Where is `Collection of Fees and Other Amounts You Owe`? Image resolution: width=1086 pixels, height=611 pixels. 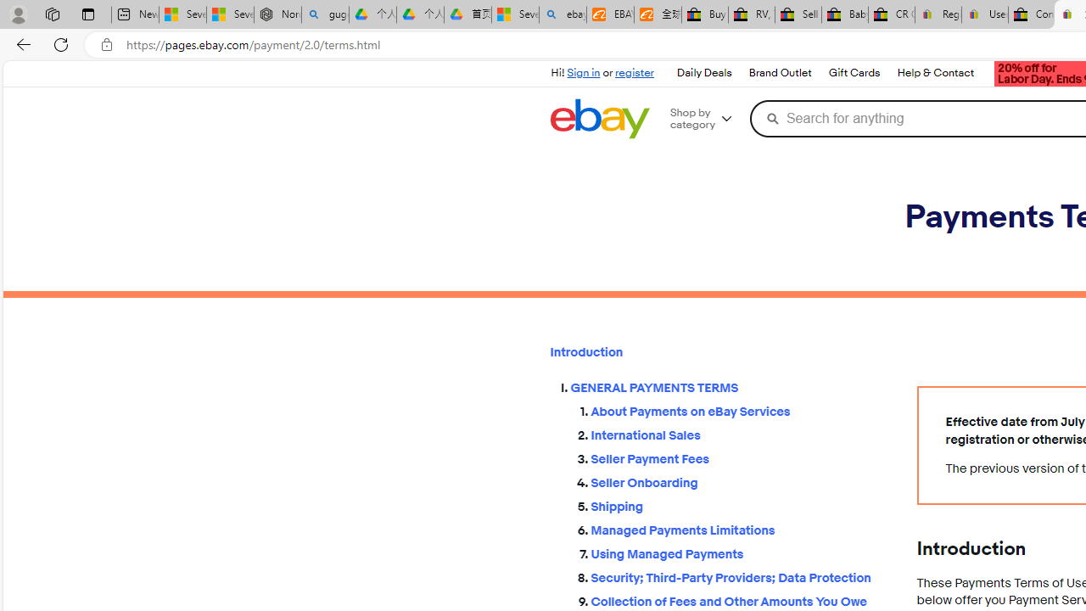 Collection of Fees and Other Amounts You Owe is located at coordinates (740, 599).